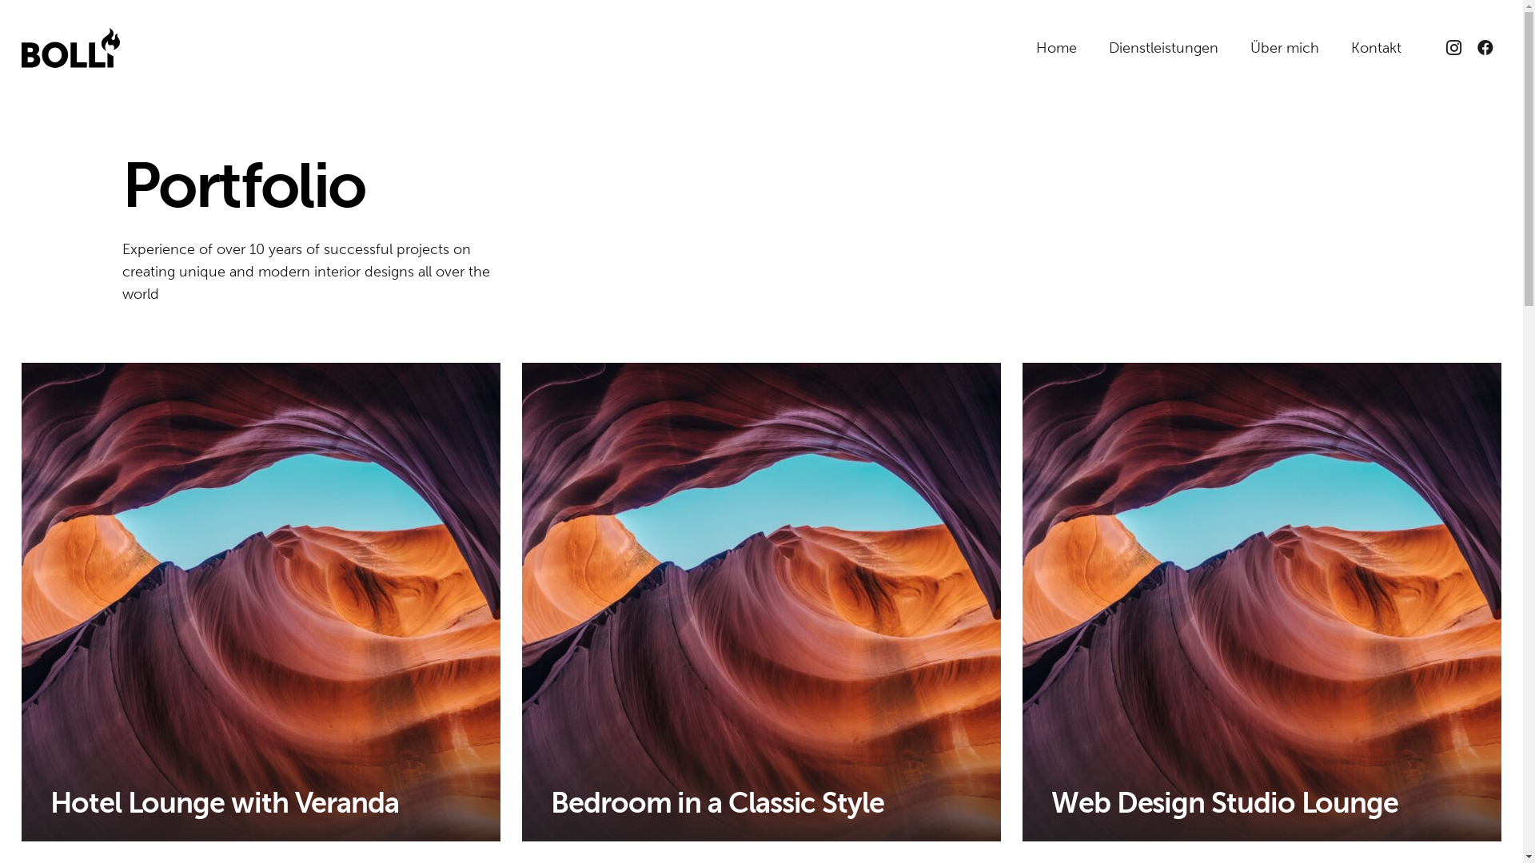  What do you see at coordinates (1212, 695) in the screenshot?
I see `Via Creativa` at bounding box center [1212, 695].